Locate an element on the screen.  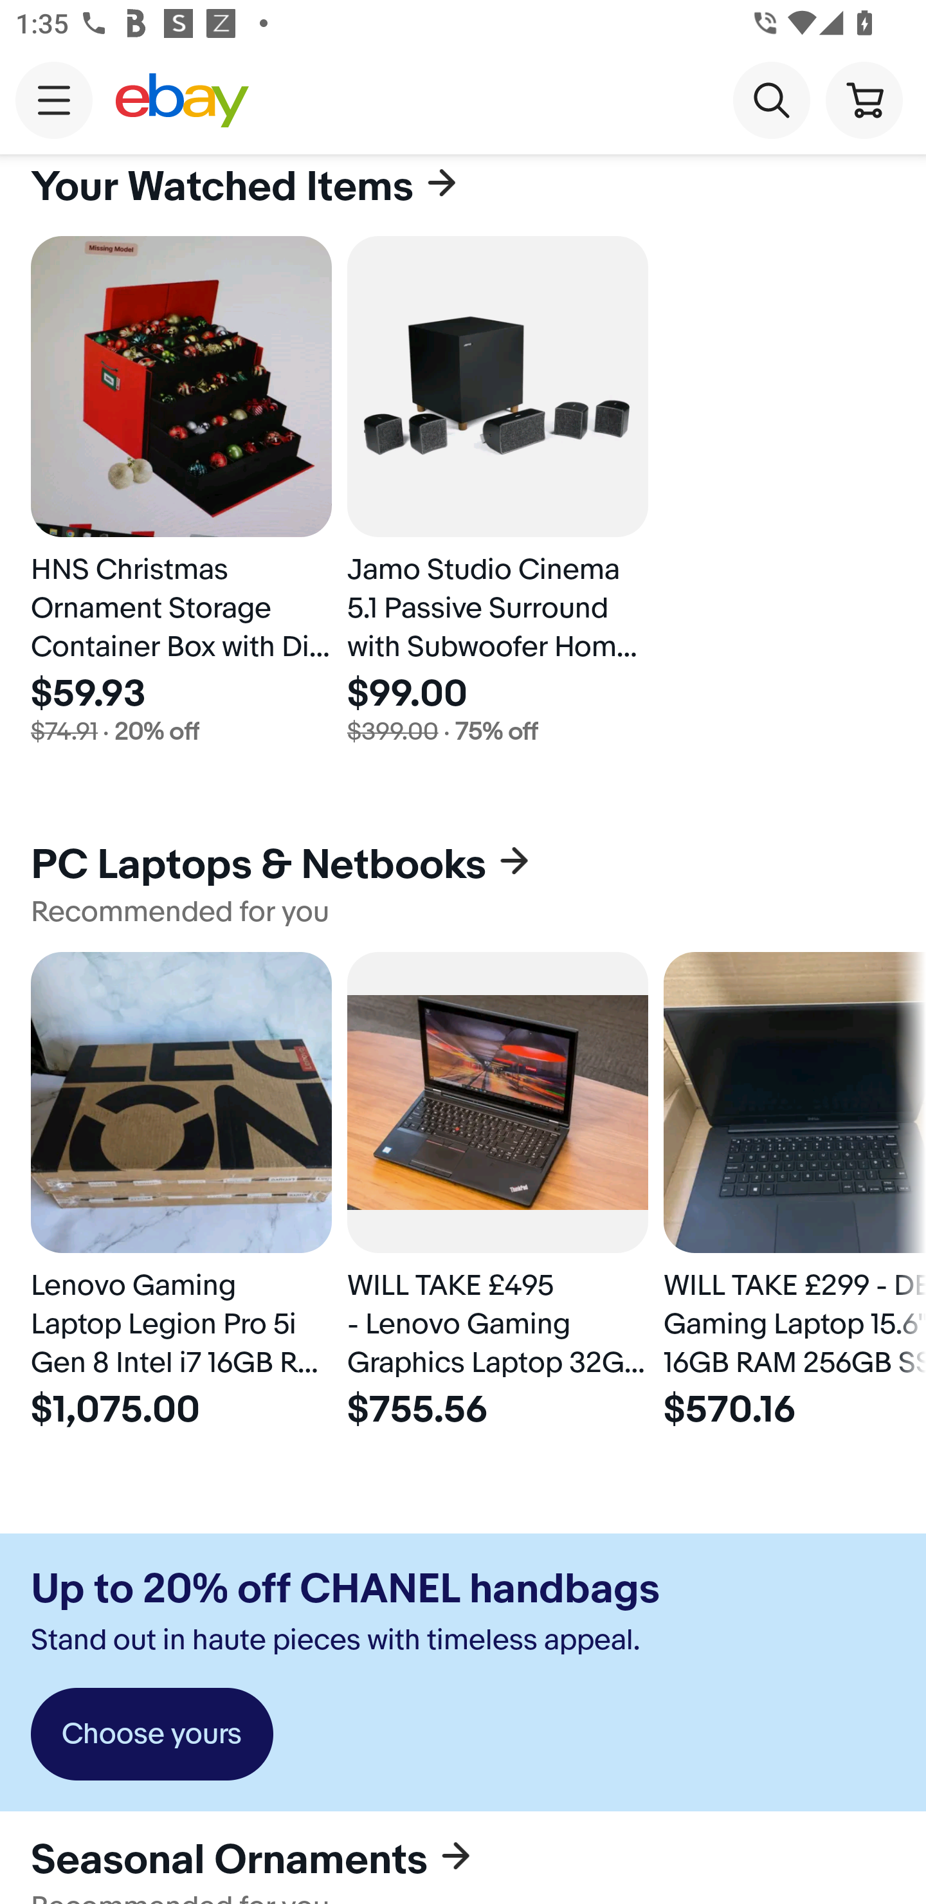
Your Watched Items   is located at coordinates (463, 195).